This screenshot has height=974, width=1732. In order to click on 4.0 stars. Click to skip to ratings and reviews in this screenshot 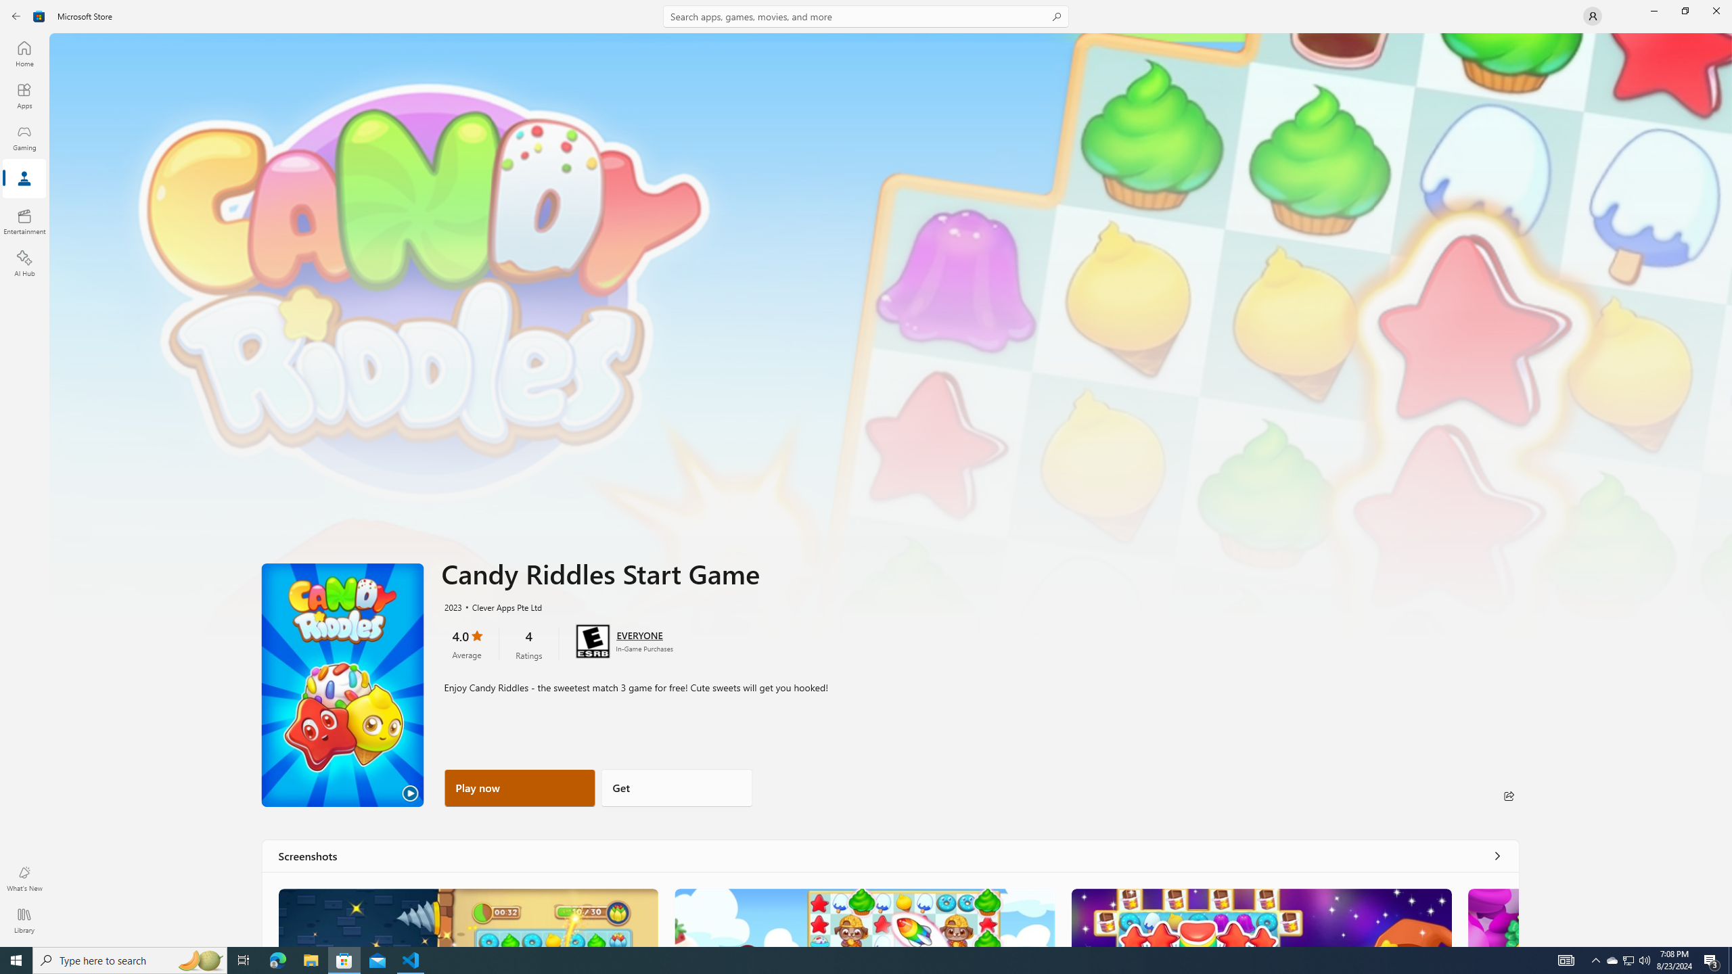, I will do `click(467, 644)`.